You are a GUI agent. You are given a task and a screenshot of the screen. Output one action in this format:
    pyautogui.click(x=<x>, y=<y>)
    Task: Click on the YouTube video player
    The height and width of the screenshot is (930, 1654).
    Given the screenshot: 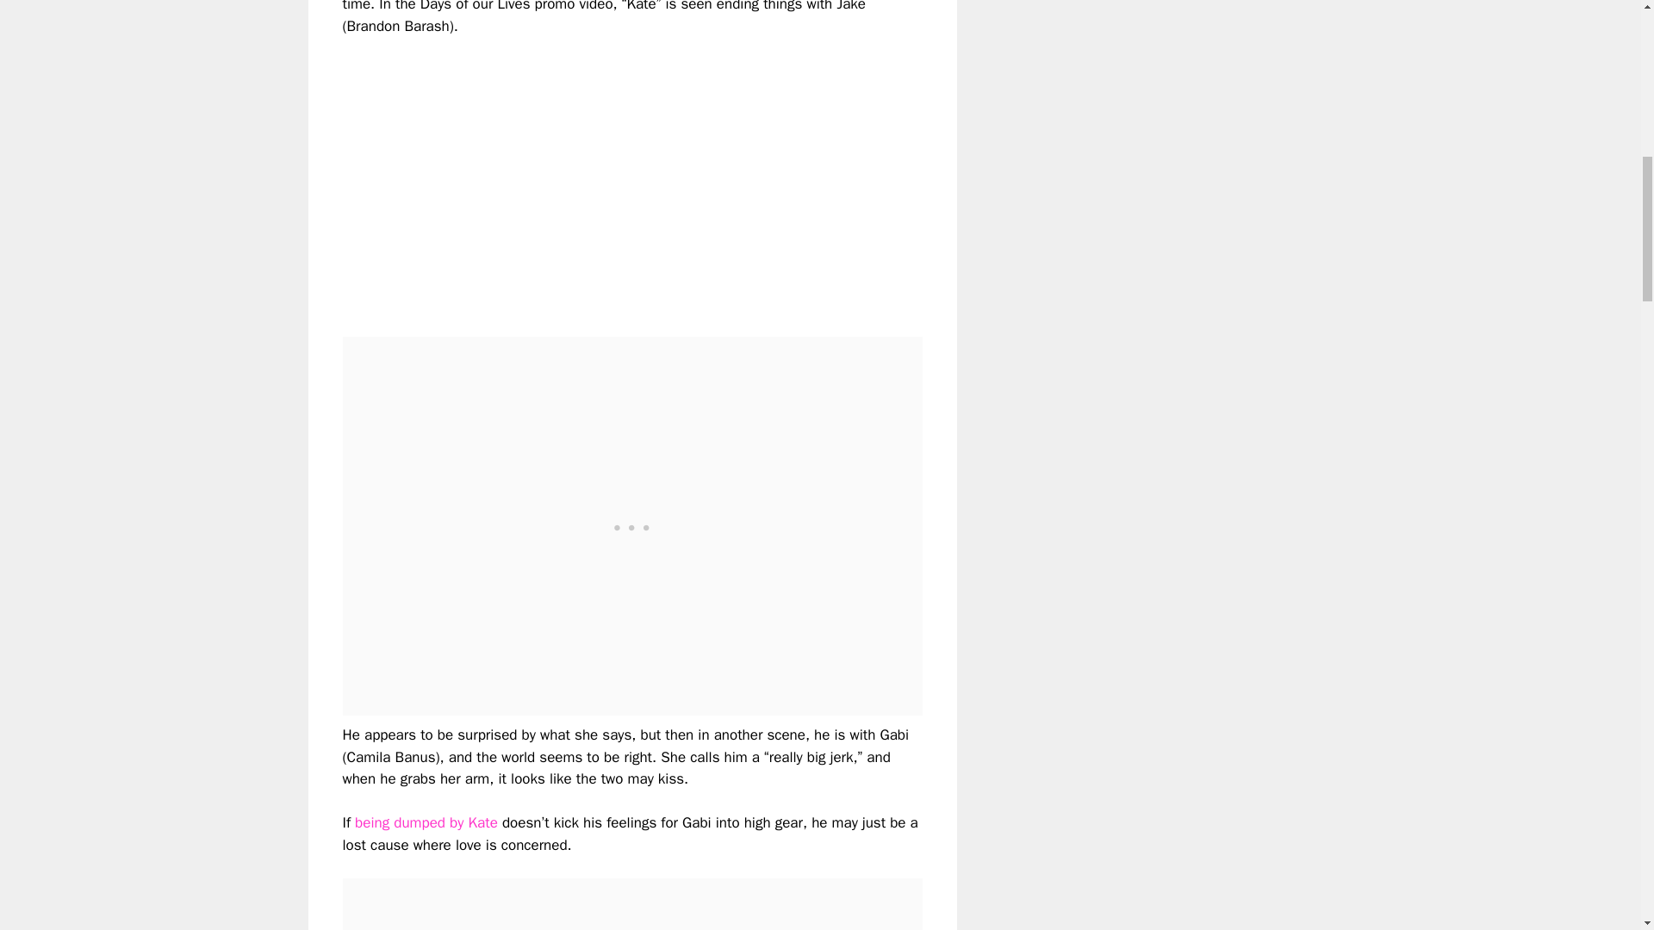 What is the action you would take?
    pyautogui.click(x=584, y=172)
    